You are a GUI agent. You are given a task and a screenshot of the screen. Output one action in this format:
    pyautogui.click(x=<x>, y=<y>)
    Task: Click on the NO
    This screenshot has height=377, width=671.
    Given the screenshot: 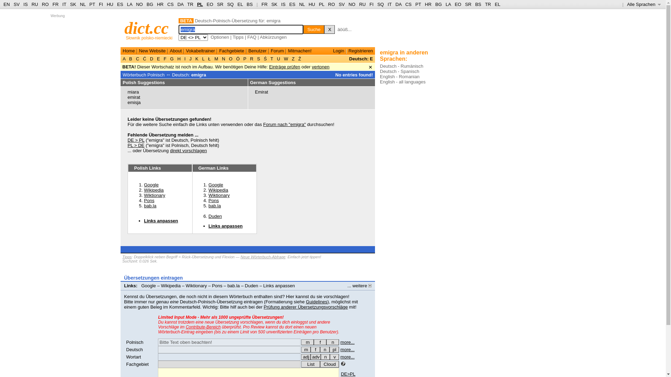 What is the action you would take?
    pyautogui.click(x=352, y=4)
    